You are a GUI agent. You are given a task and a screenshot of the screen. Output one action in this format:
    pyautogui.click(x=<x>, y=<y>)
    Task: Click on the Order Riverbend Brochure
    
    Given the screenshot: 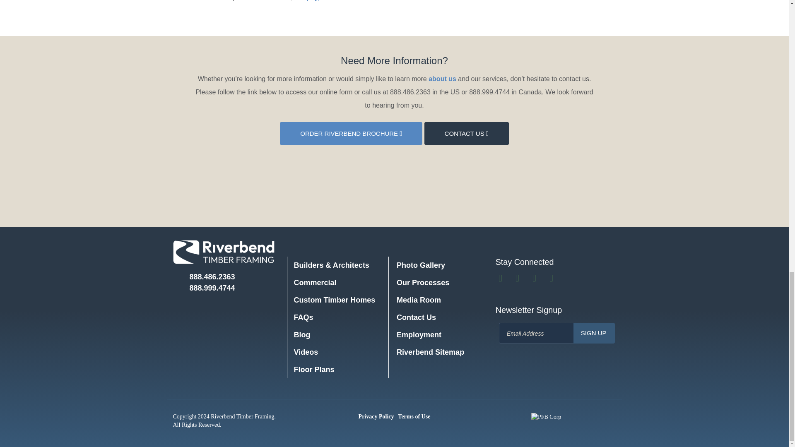 What is the action you would take?
    pyautogui.click(x=351, y=133)
    